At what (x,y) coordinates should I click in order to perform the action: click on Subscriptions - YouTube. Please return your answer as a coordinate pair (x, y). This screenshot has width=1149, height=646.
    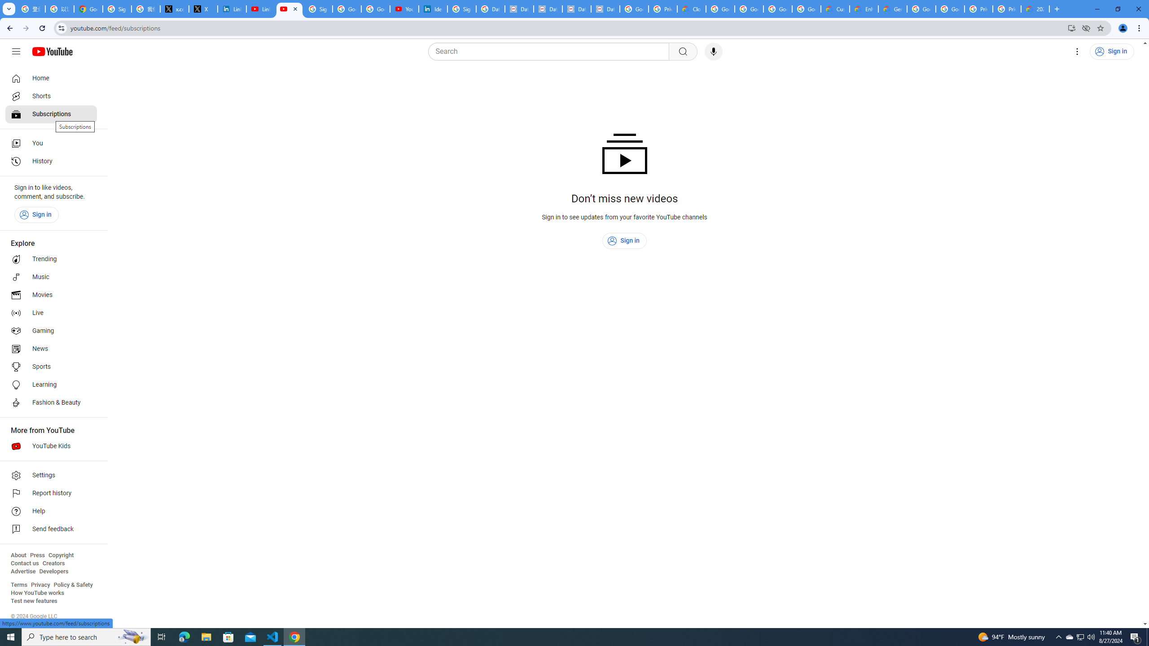
    Looking at the image, I should click on (289, 9).